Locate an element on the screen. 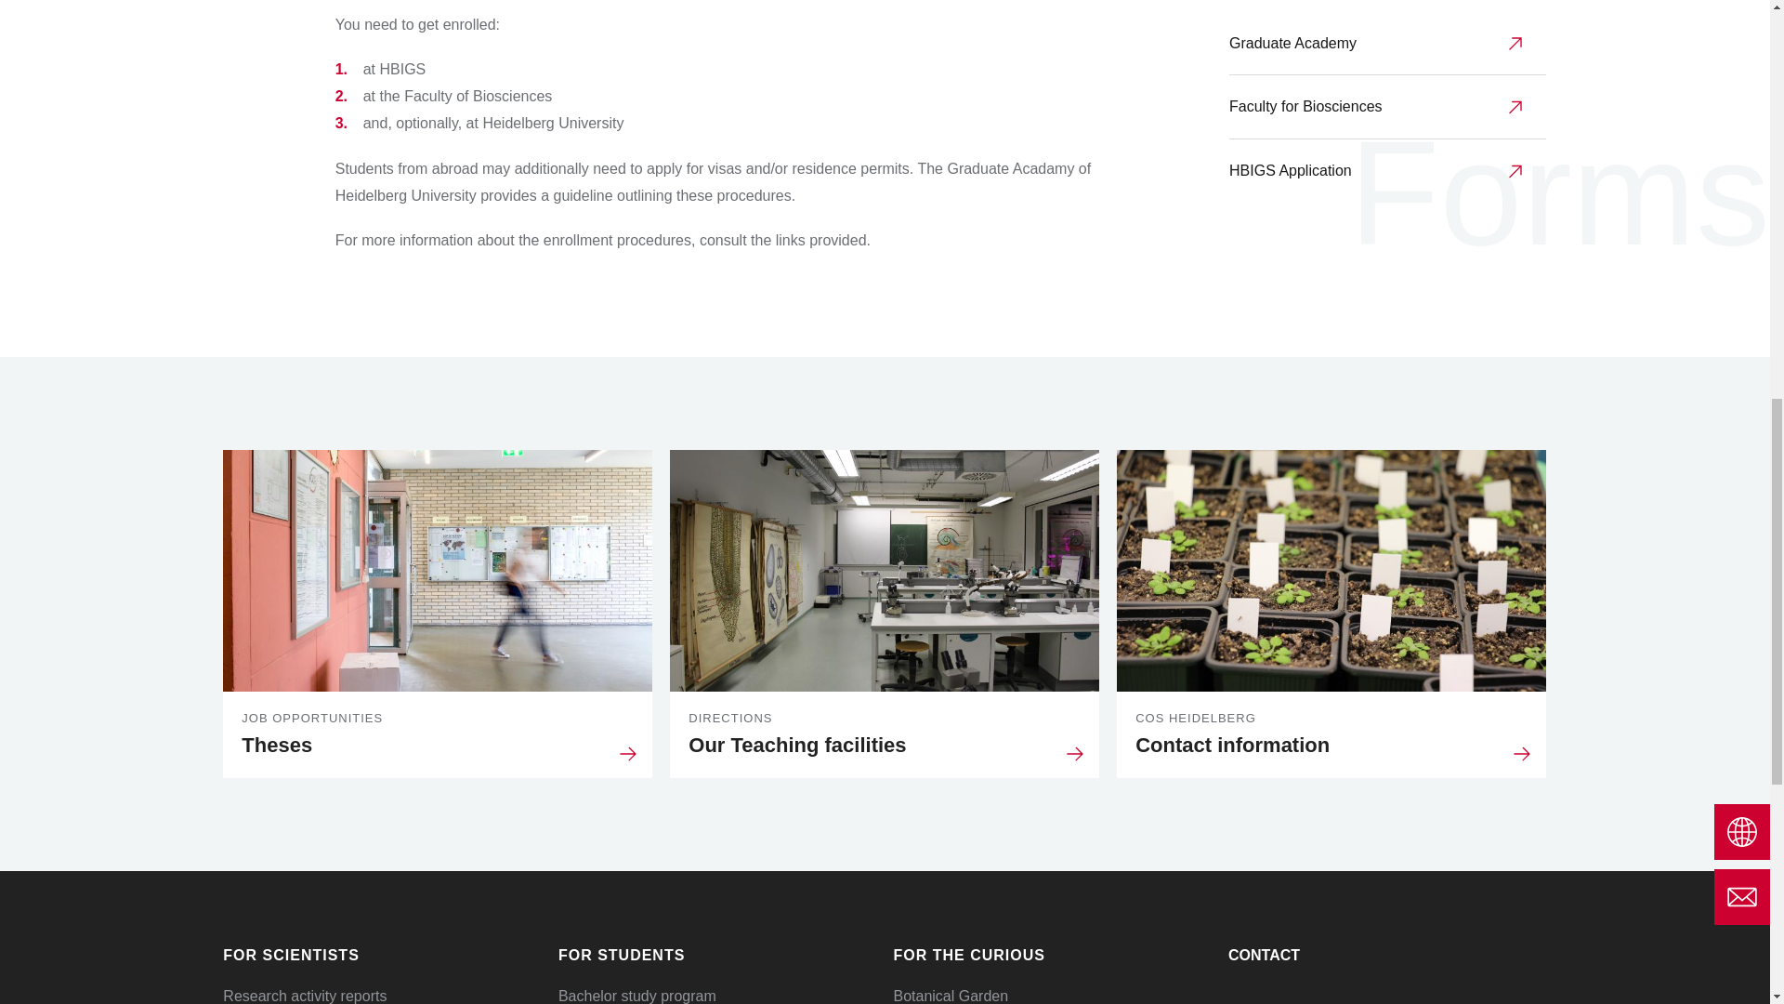 The height and width of the screenshot is (1004, 1784). Bachelor study program is located at coordinates (637, 996).